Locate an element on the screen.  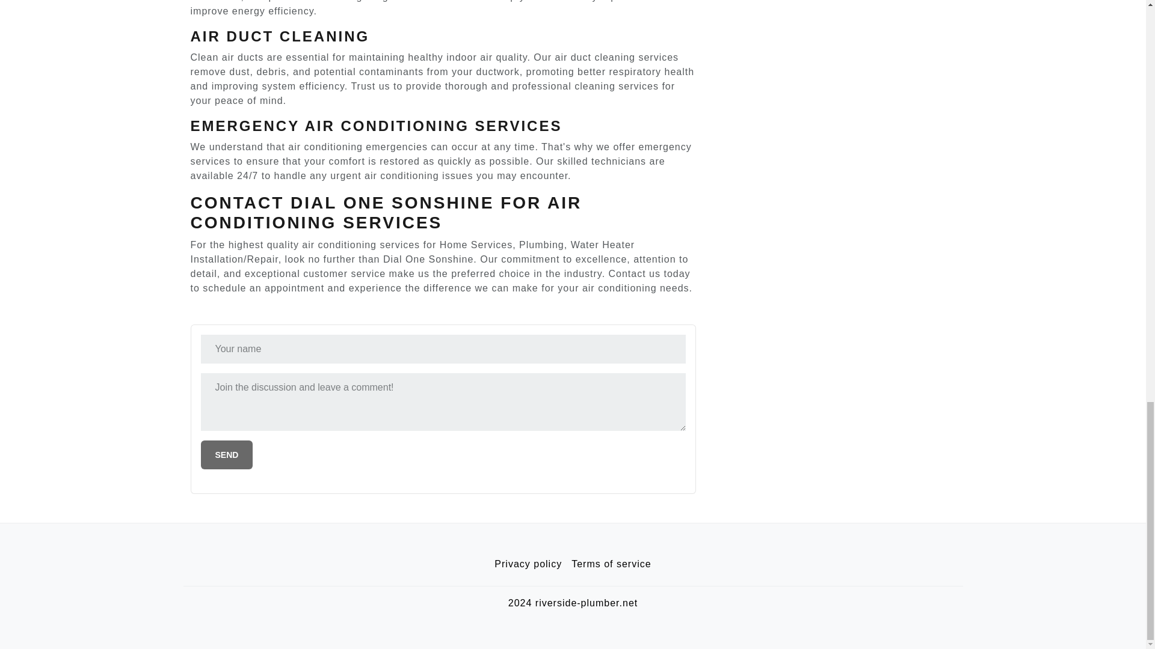
Send is located at coordinates (227, 454).